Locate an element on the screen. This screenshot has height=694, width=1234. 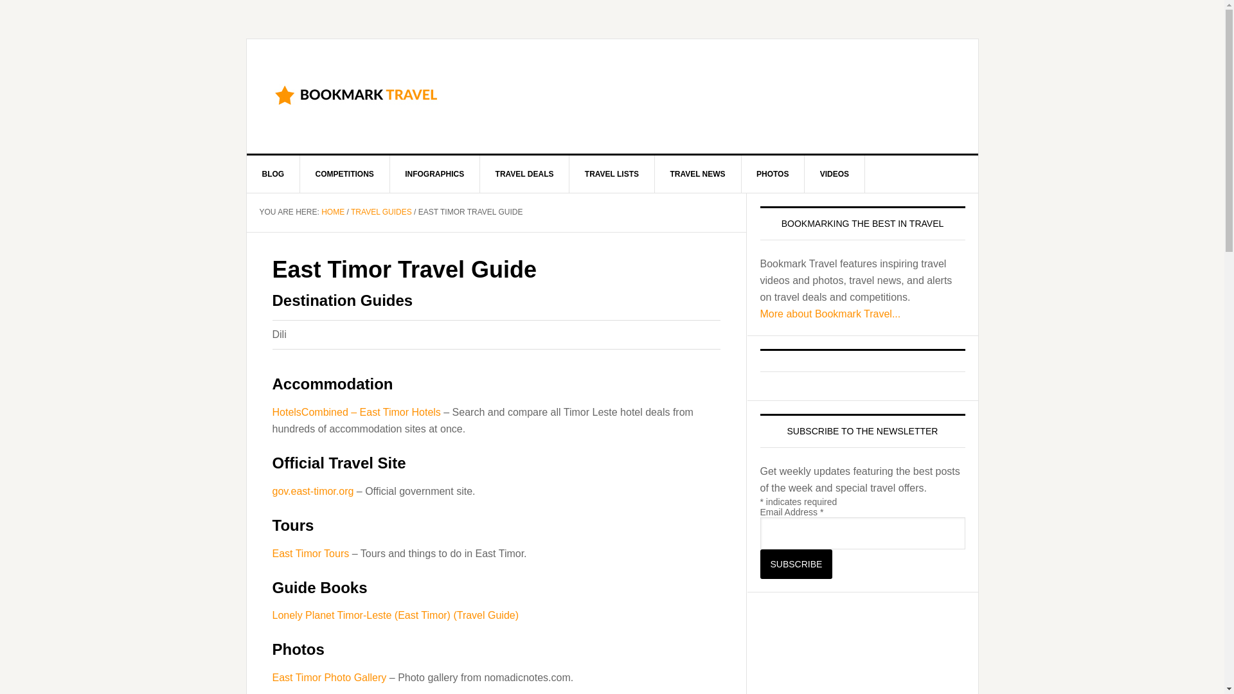
TRAVEL LISTS is located at coordinates (612, 173).